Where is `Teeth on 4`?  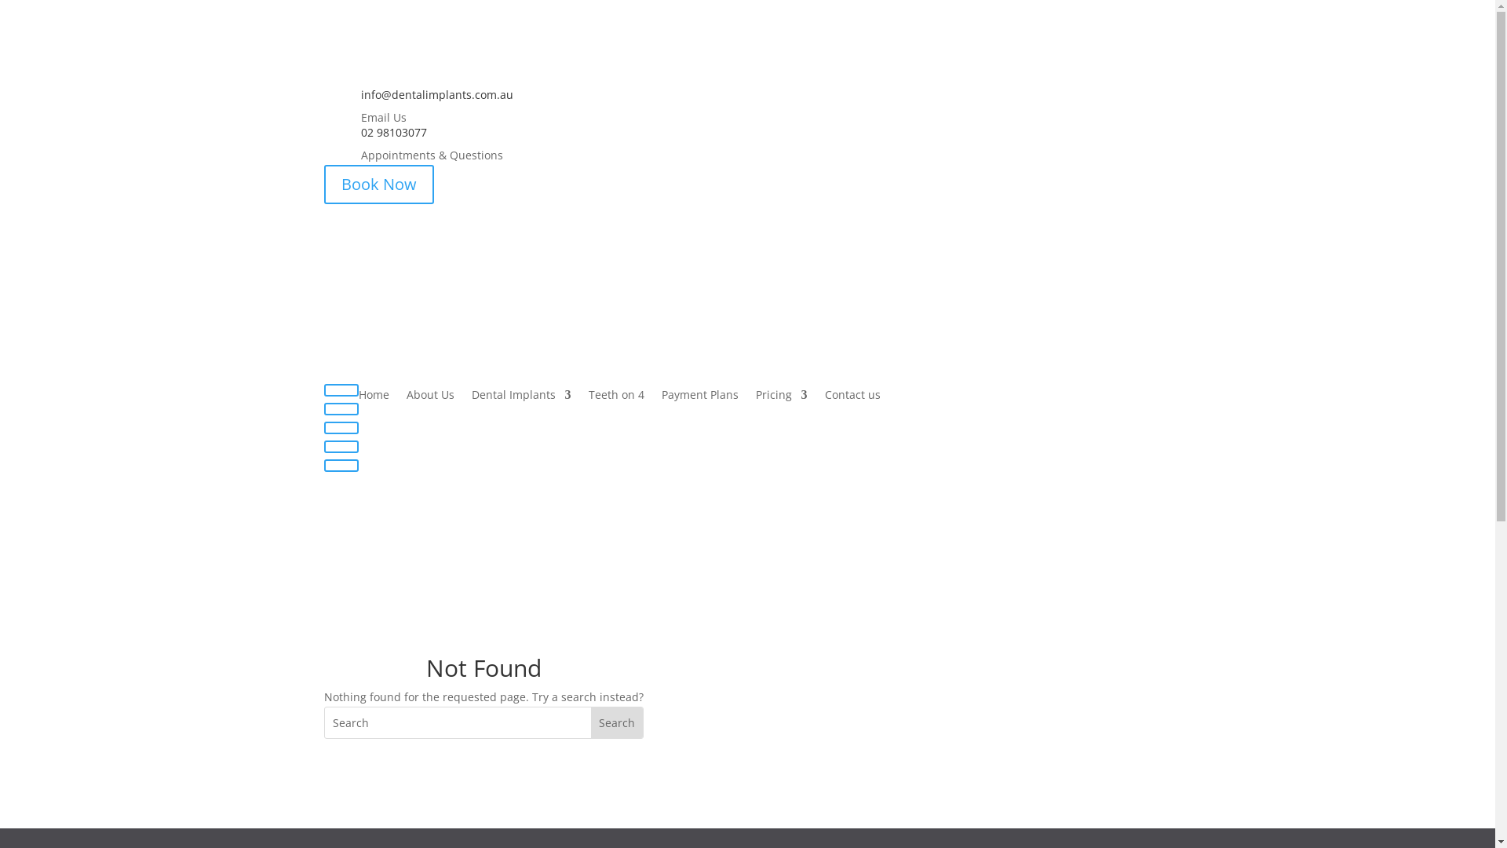
Teeth on 4 is located at coordinates (617, 398).